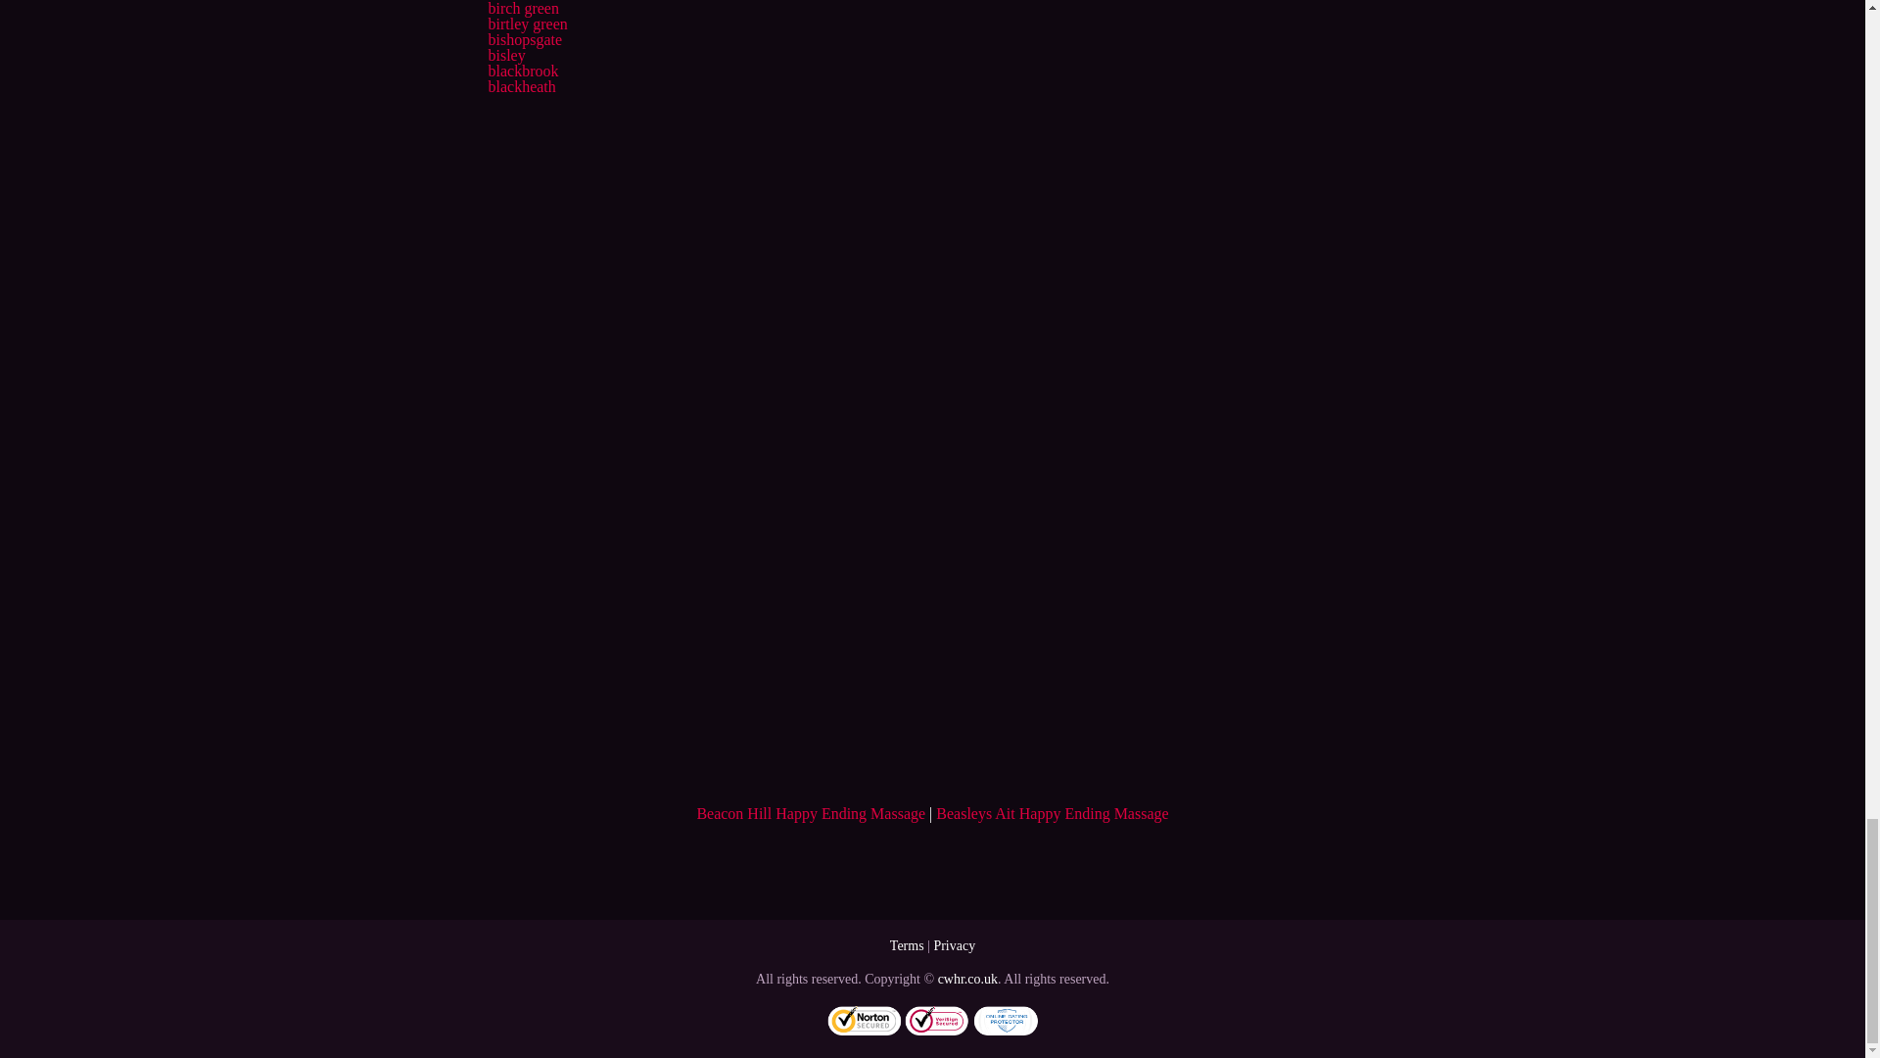 The image size is (1880, 1058). Describe the element at coordinates (1052, 813) in the screenshot. I see `Beasleys Ait Happy Ending Massage` at that location.